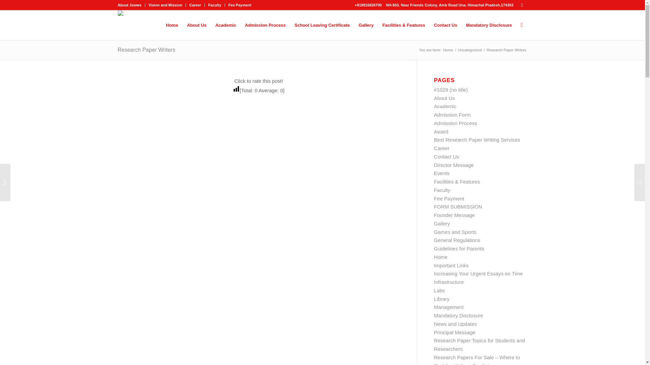  Describe the element at coordinates (448, 50) in the screenshot. I see `JSWWS` at that location.